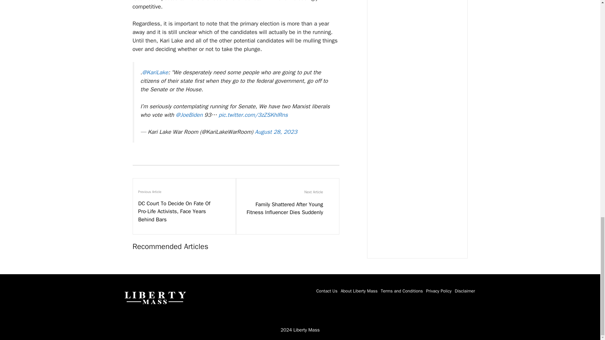 Image resolution: width=605 pixels, height=340 pixels. What do you see at coordinates (359, 291) in the screenshot?
I see `About Liberty Mass` at bounding box center [359, 291].